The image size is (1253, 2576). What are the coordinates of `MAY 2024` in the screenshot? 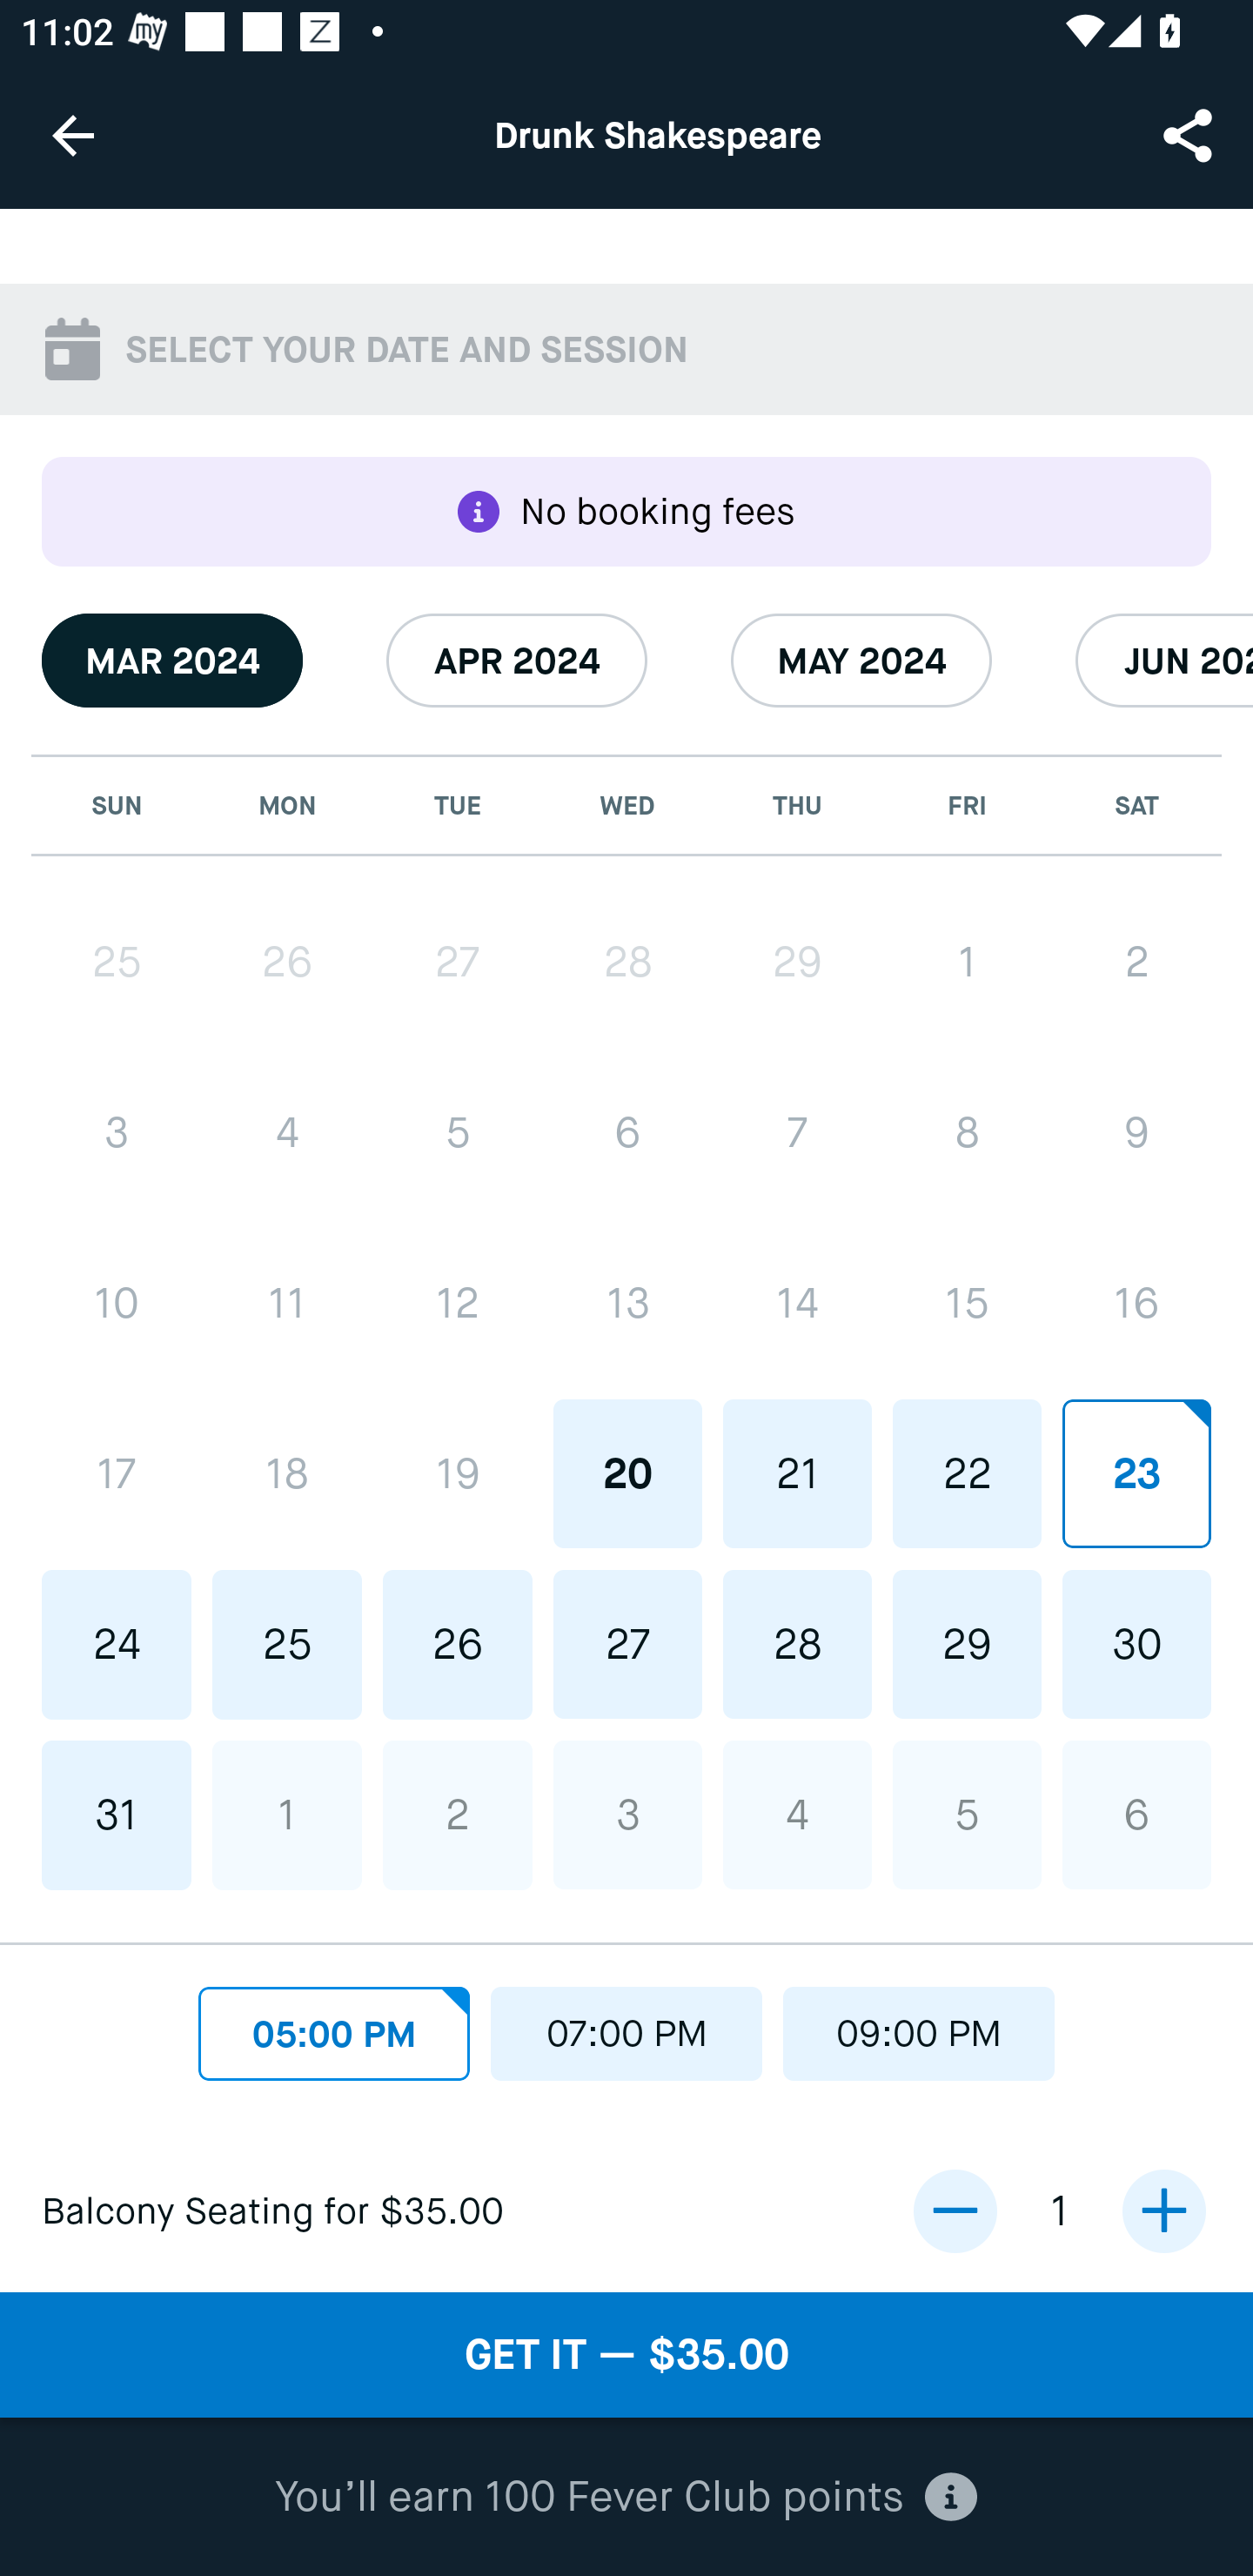 It's located at (861, 660).